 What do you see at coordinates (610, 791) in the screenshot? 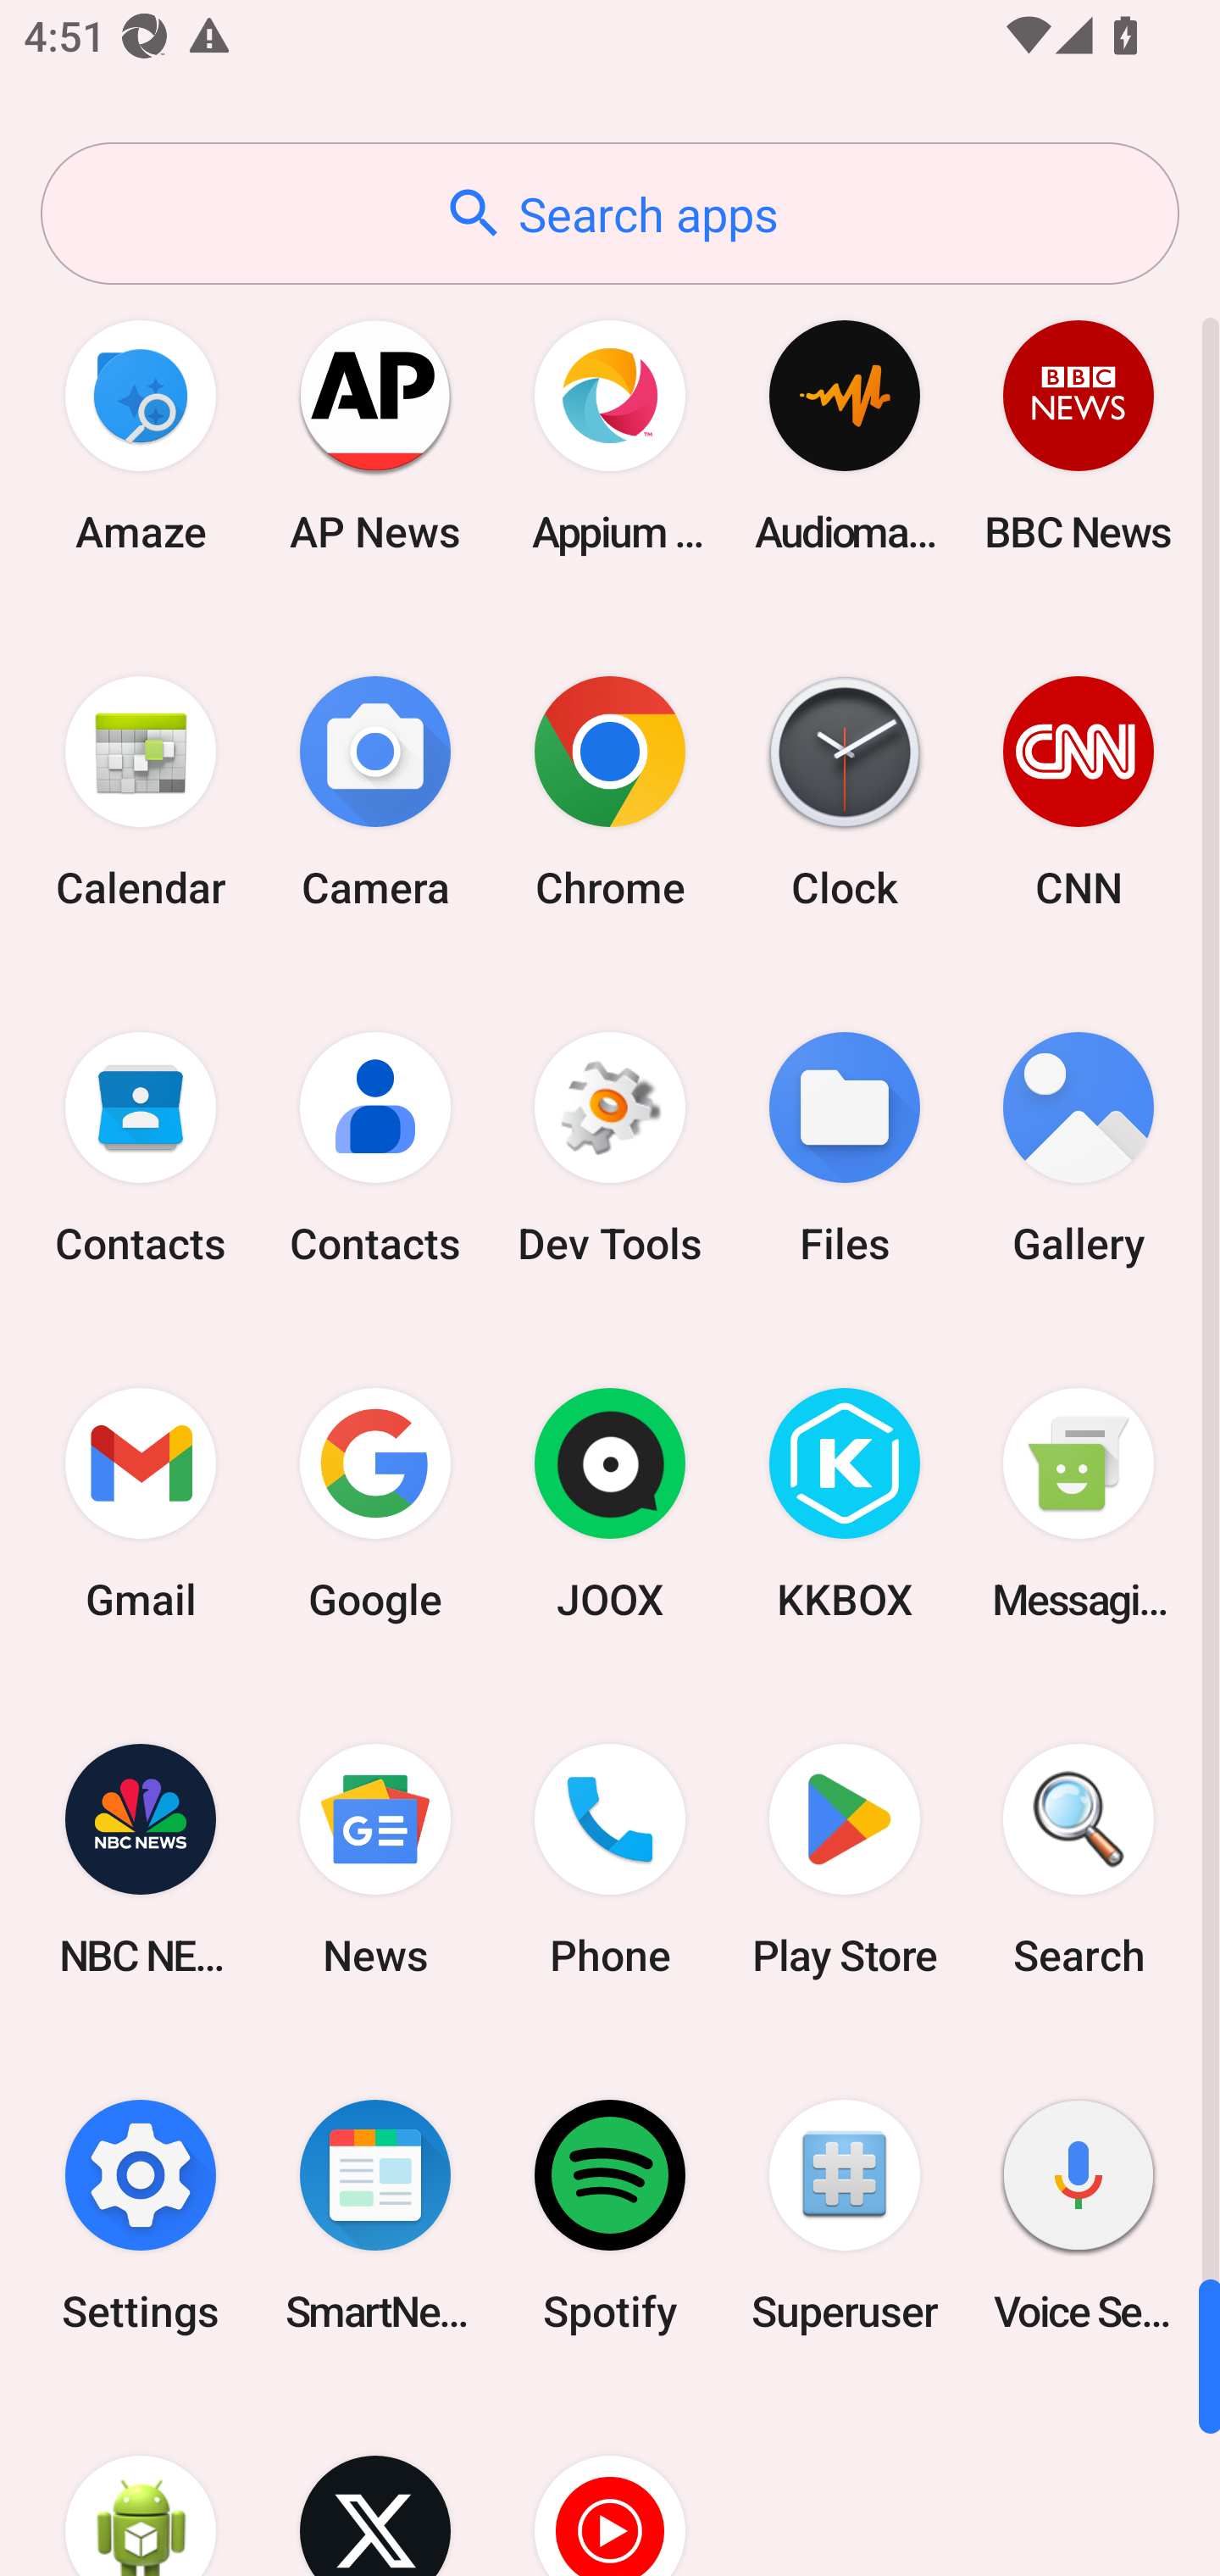
I see `Chrome` at bounding box center [610, 791].